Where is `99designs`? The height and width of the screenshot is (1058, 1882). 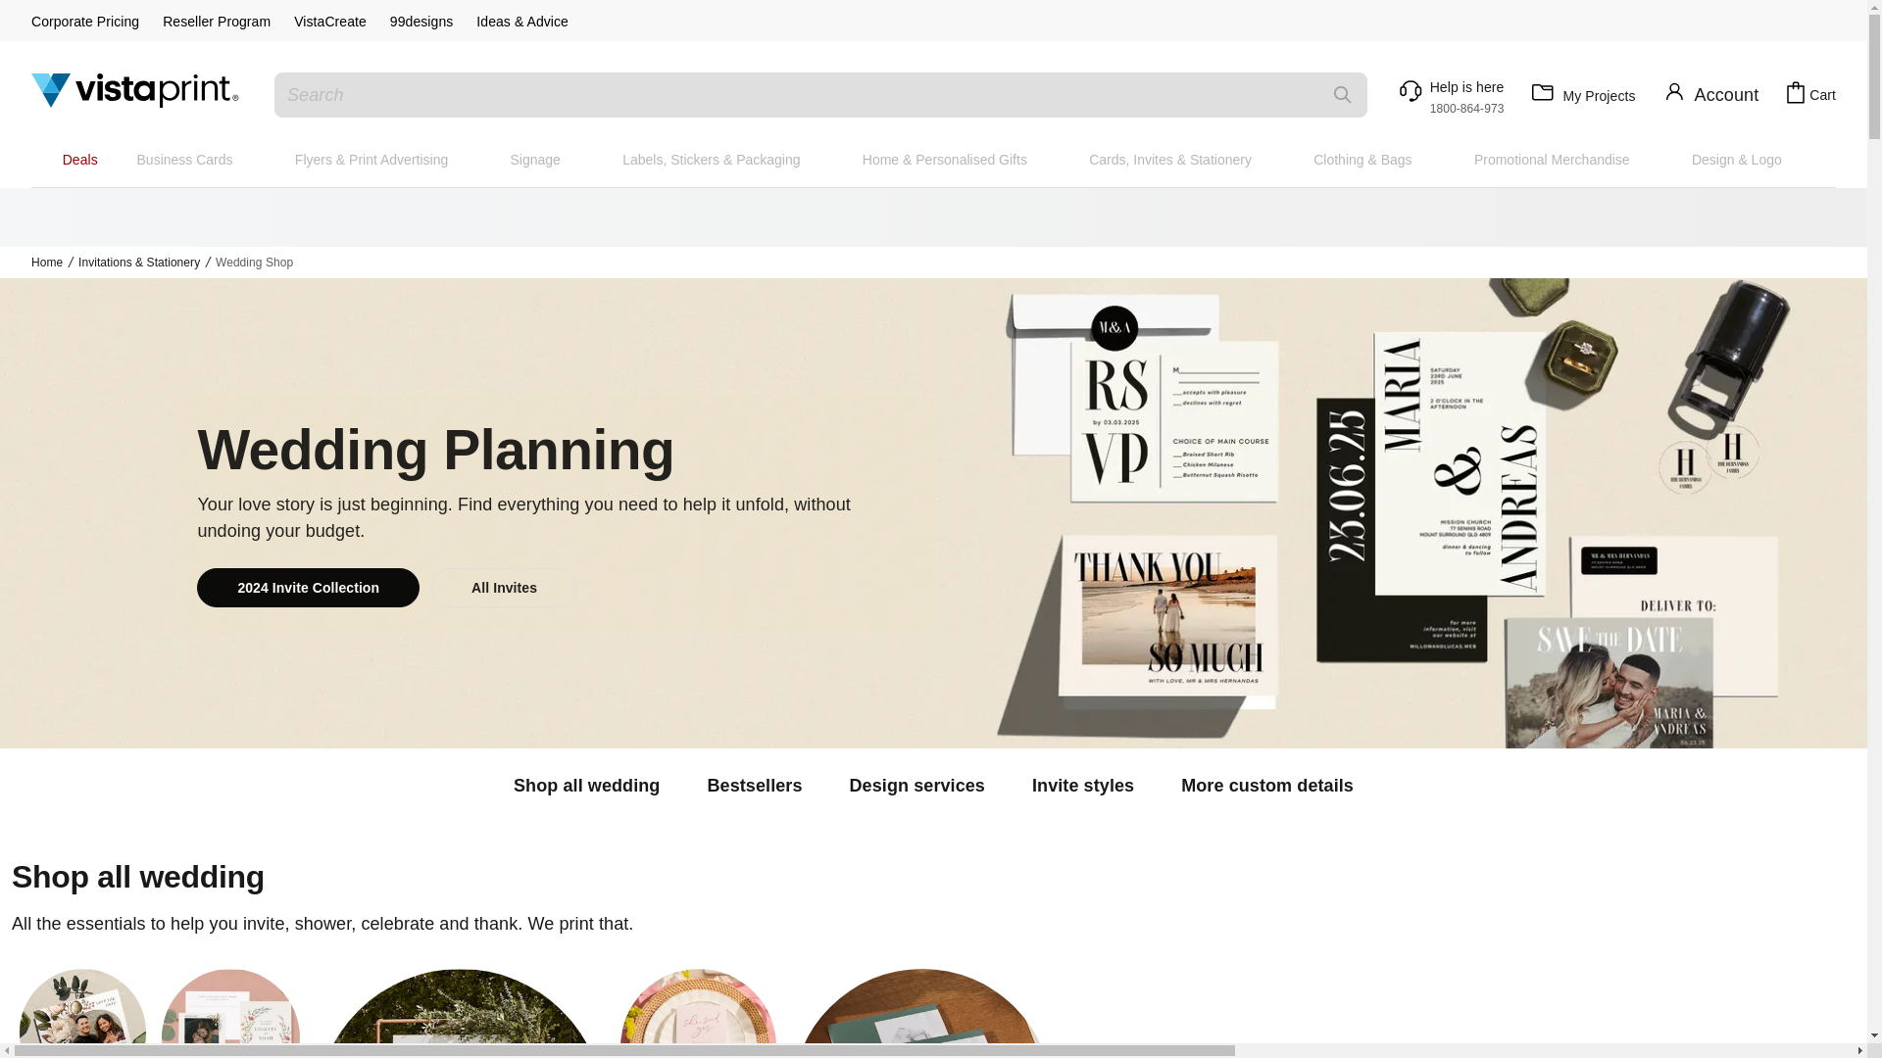 99designs is located at coordinates (421, 22).